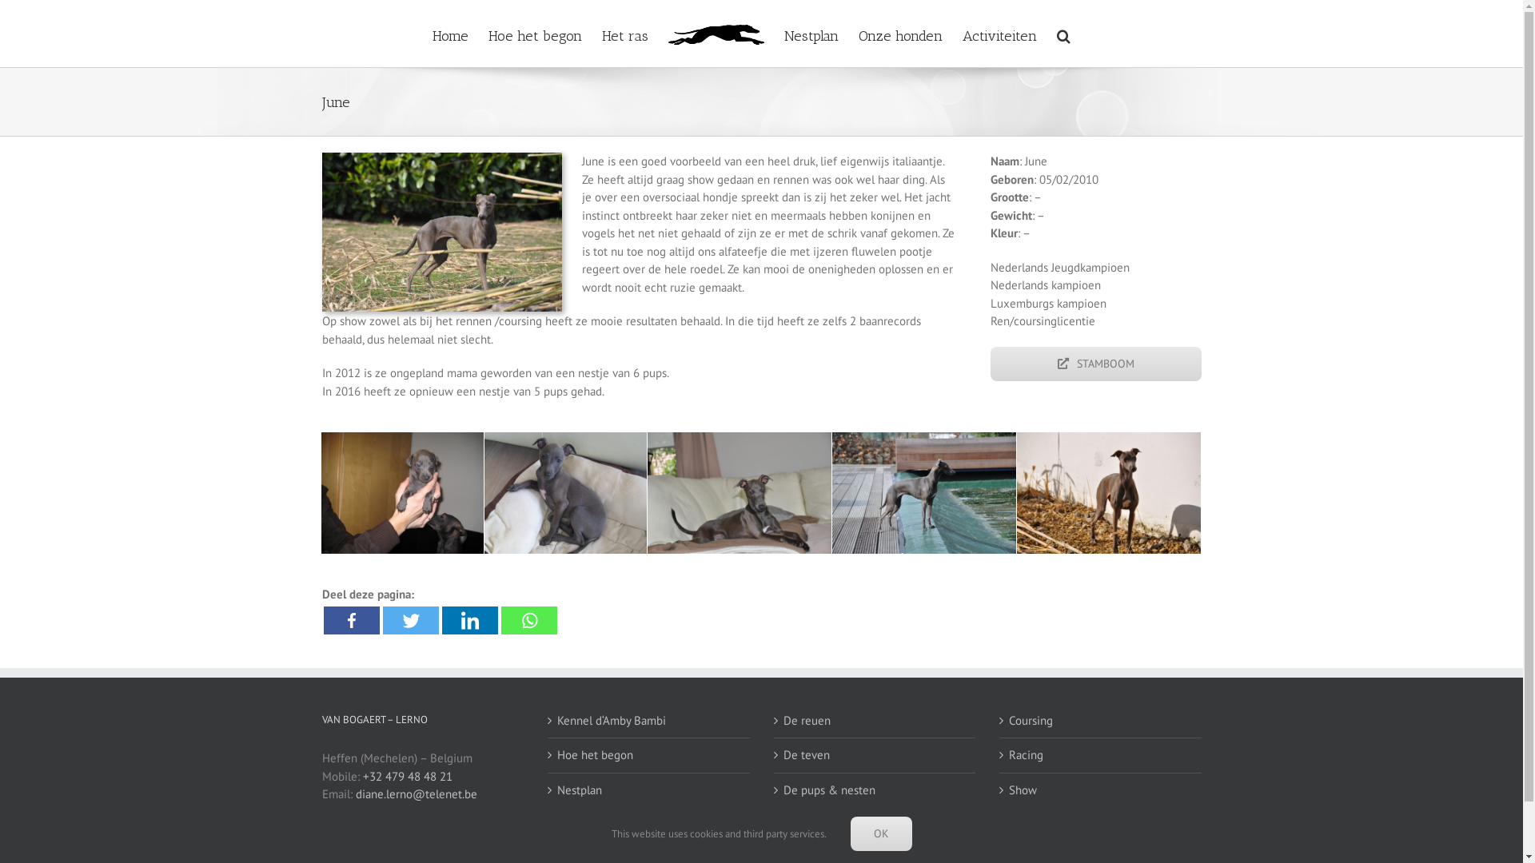  What do you see at coordinates (649, 825) in the screenshot?
I see `Onze honden` at bounding box center [649, 825].